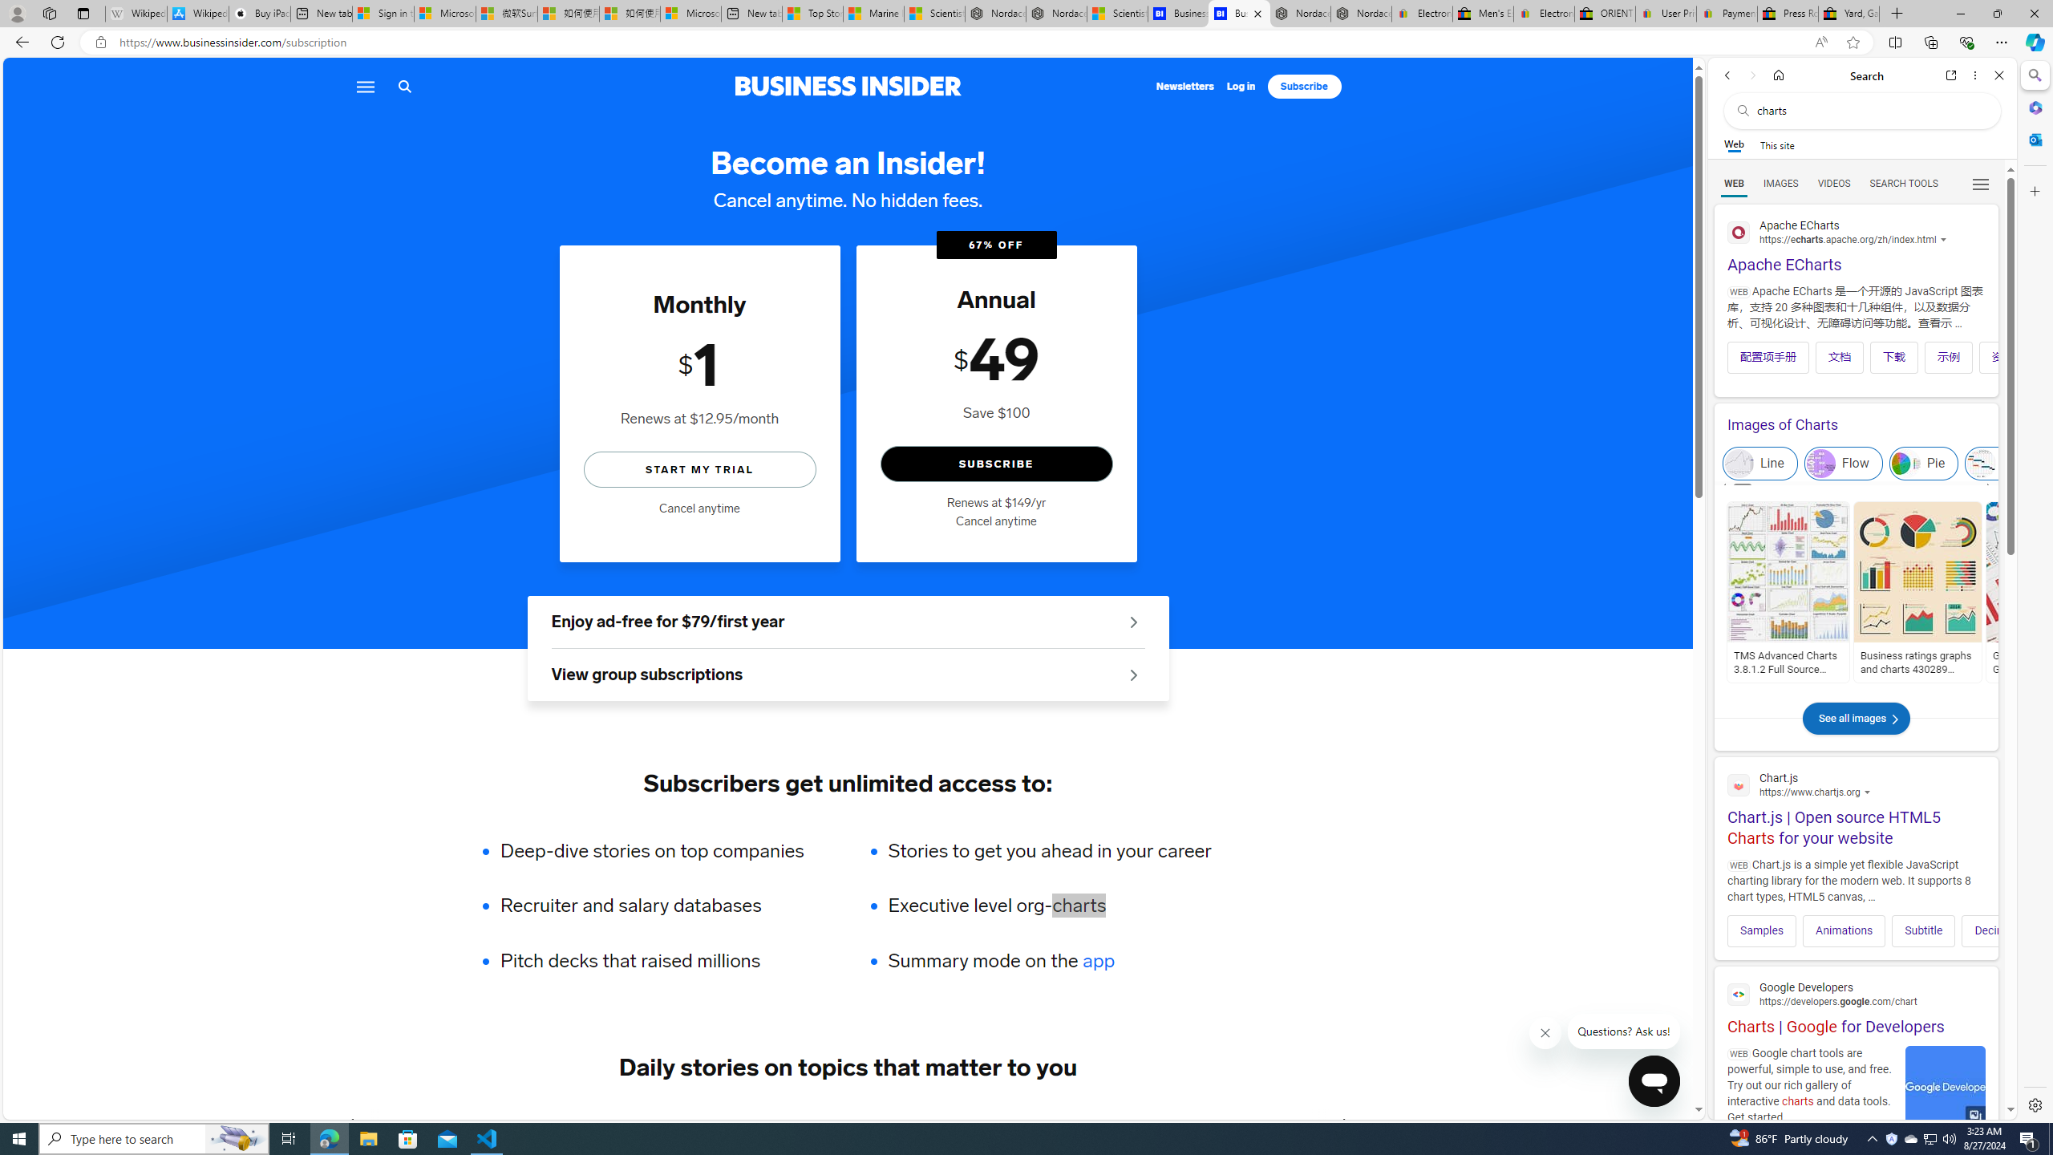 The width and height of the screenshot is (2053, 1155). Describe the element at coordinates (1844, 930) in the screenshot. I see `Animations` at that location.